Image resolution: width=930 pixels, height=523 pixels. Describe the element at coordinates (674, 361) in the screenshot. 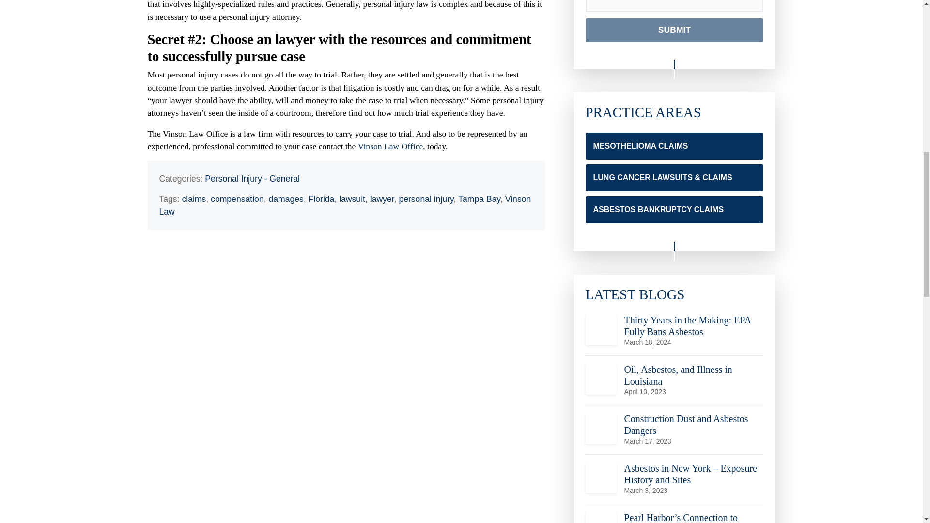

I see `ASBESTOS BANKRUPTCY CLAIMS` at that location.